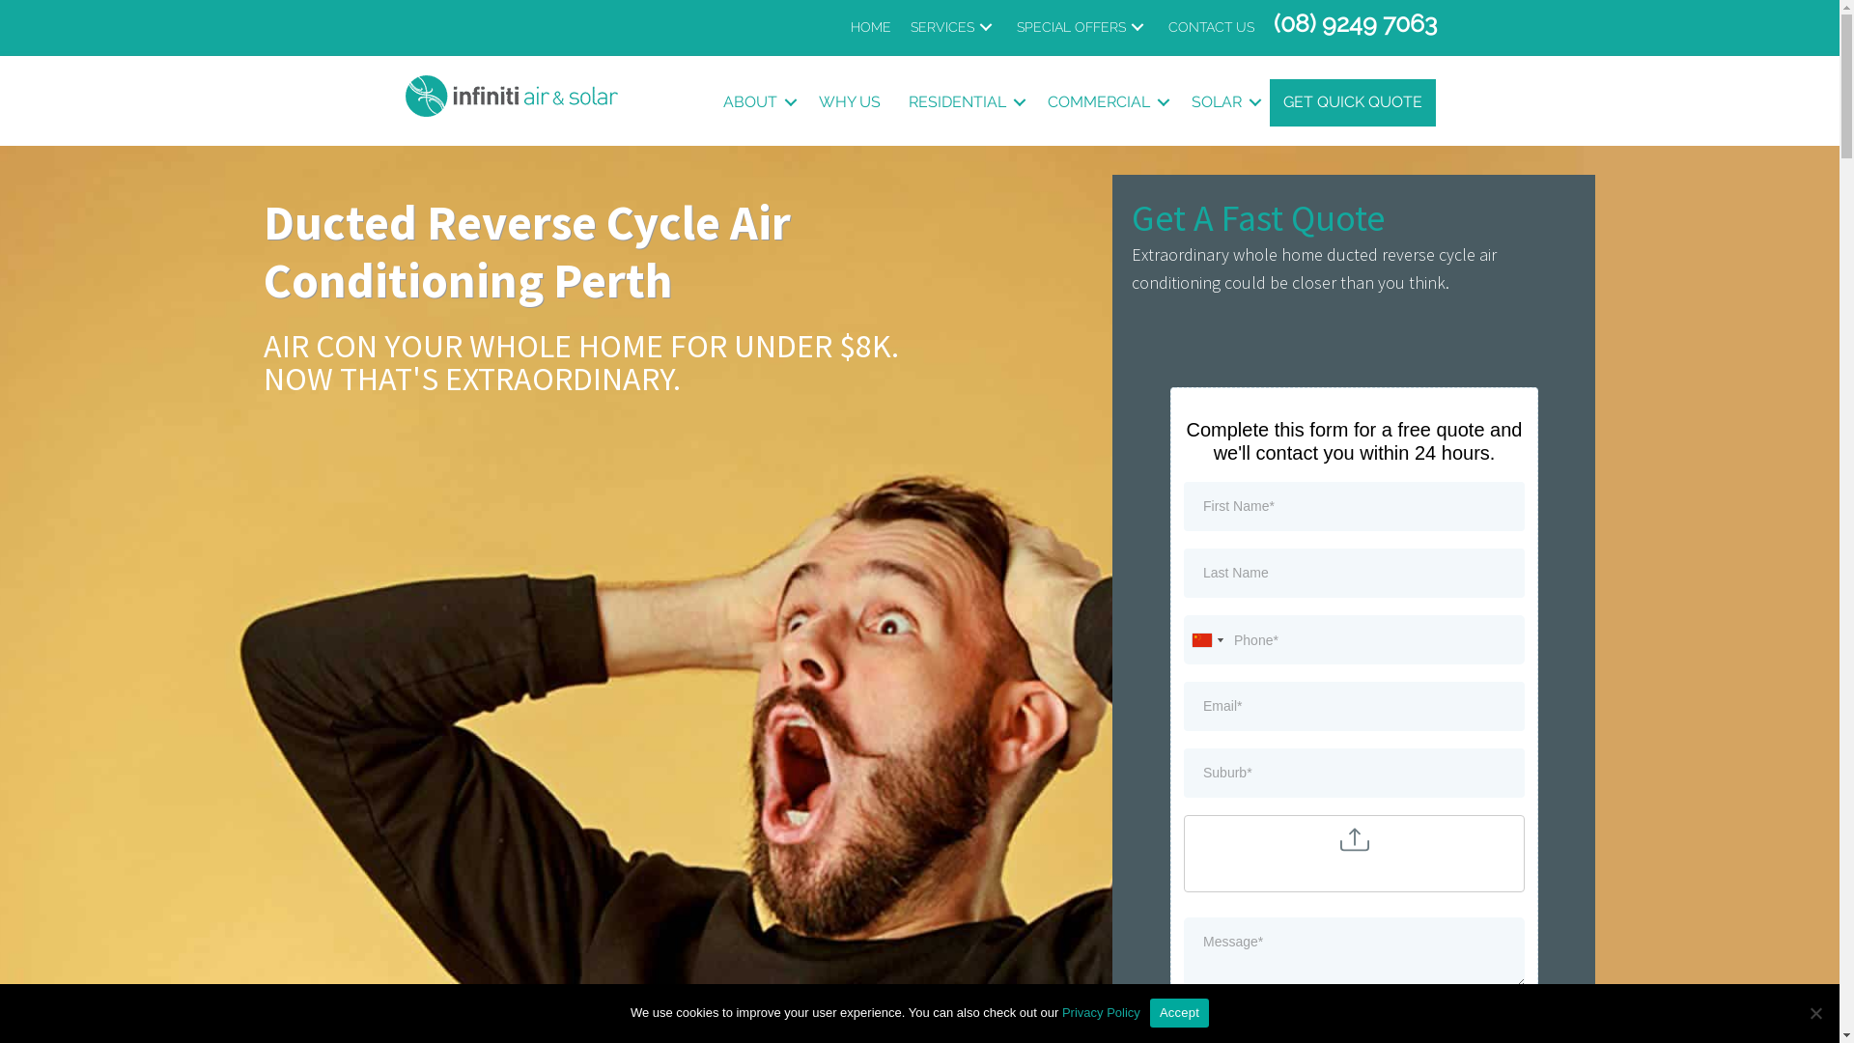 The height and width of the screenshot is (1043, 1854). Describe the element at coordinates (1815, 1013) in the screenshot. I see `No` at that location.